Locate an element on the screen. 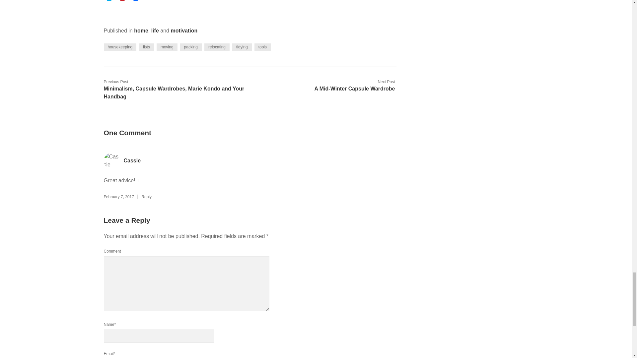  relocating is located at coordinates (217, 47).